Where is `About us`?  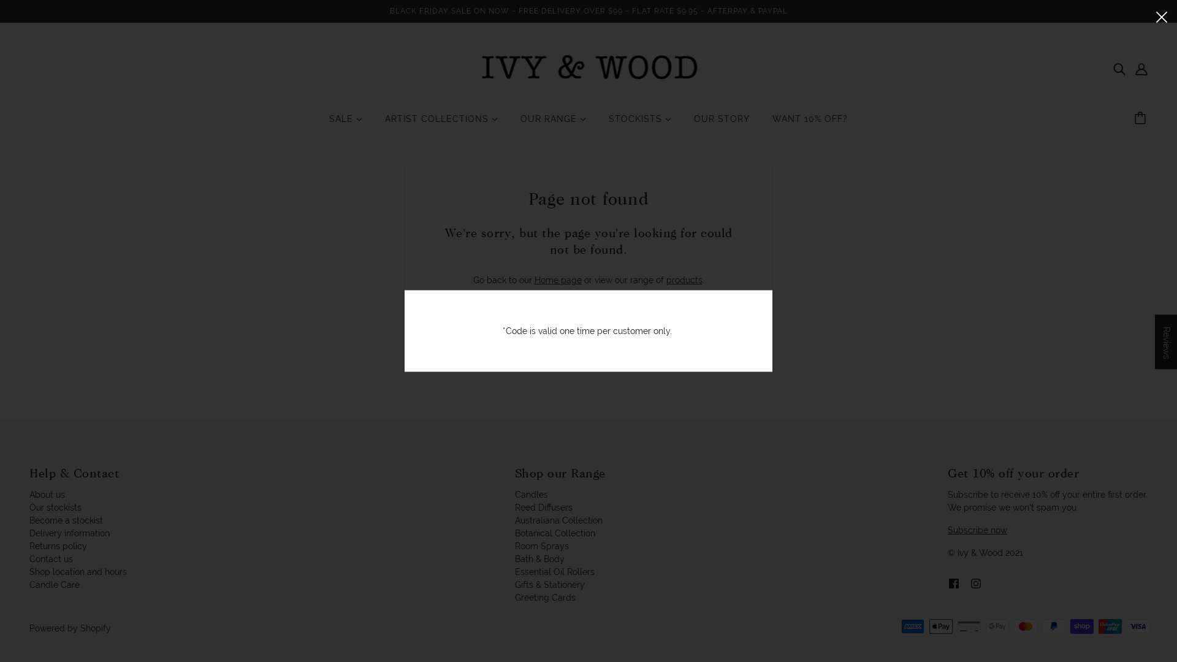
About us is located at coordinates (47, 494).